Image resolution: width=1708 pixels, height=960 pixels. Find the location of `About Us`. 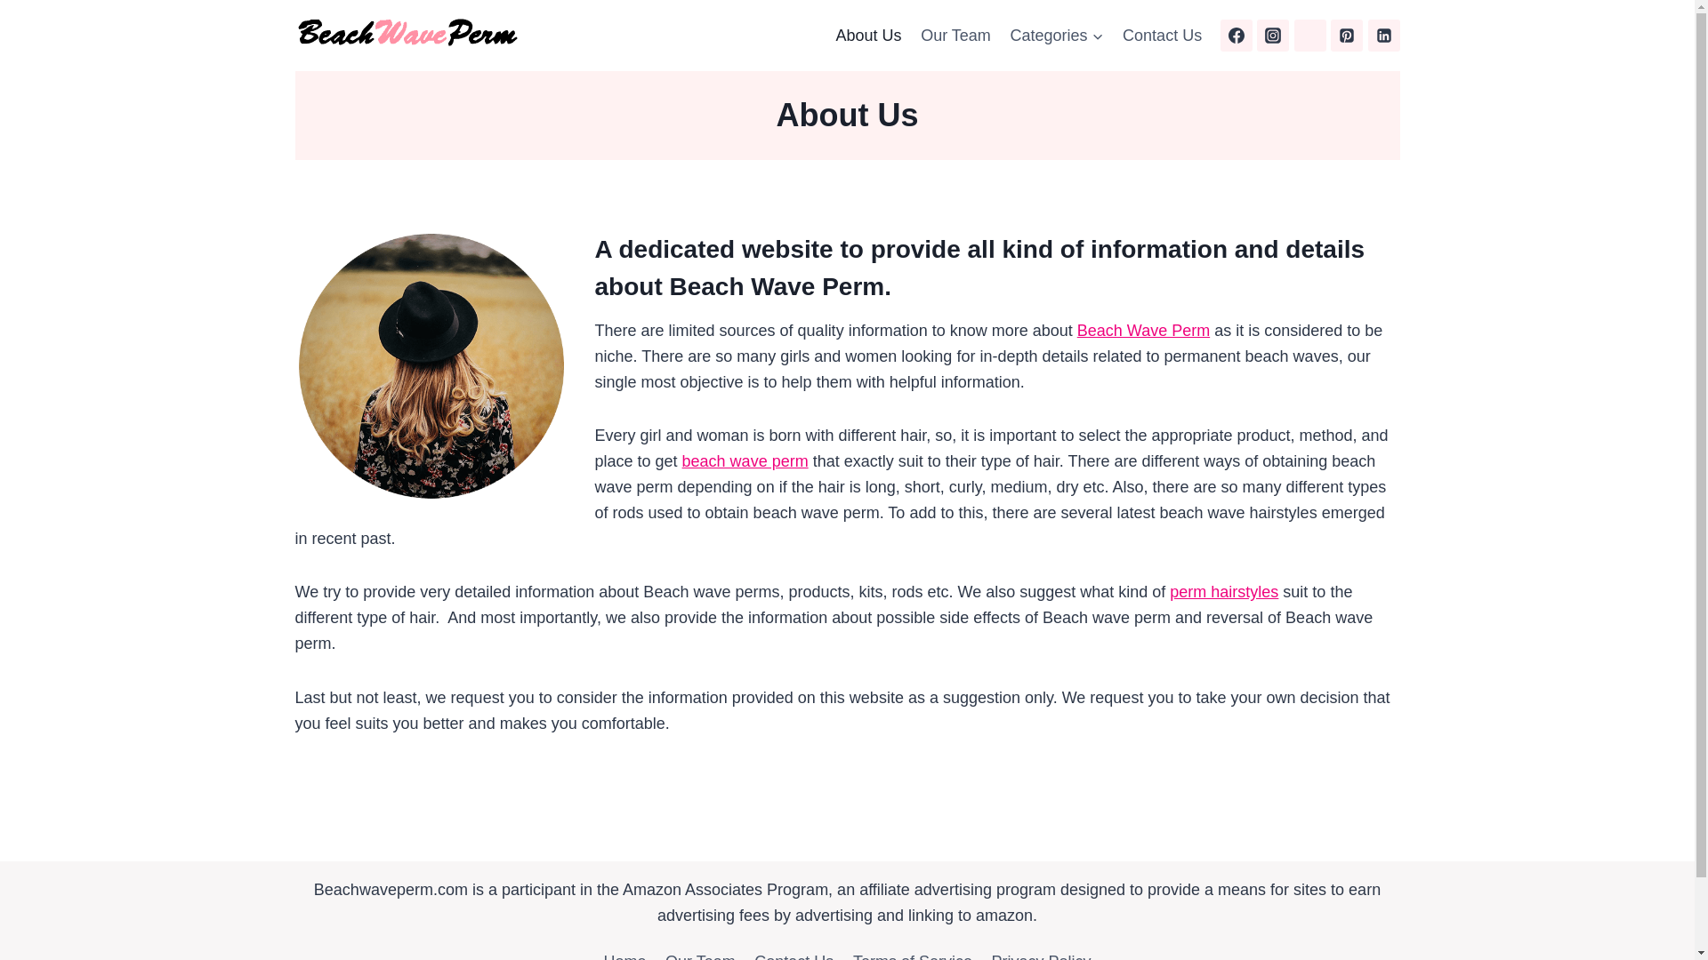

About Us is located at coordinates (869, 36).